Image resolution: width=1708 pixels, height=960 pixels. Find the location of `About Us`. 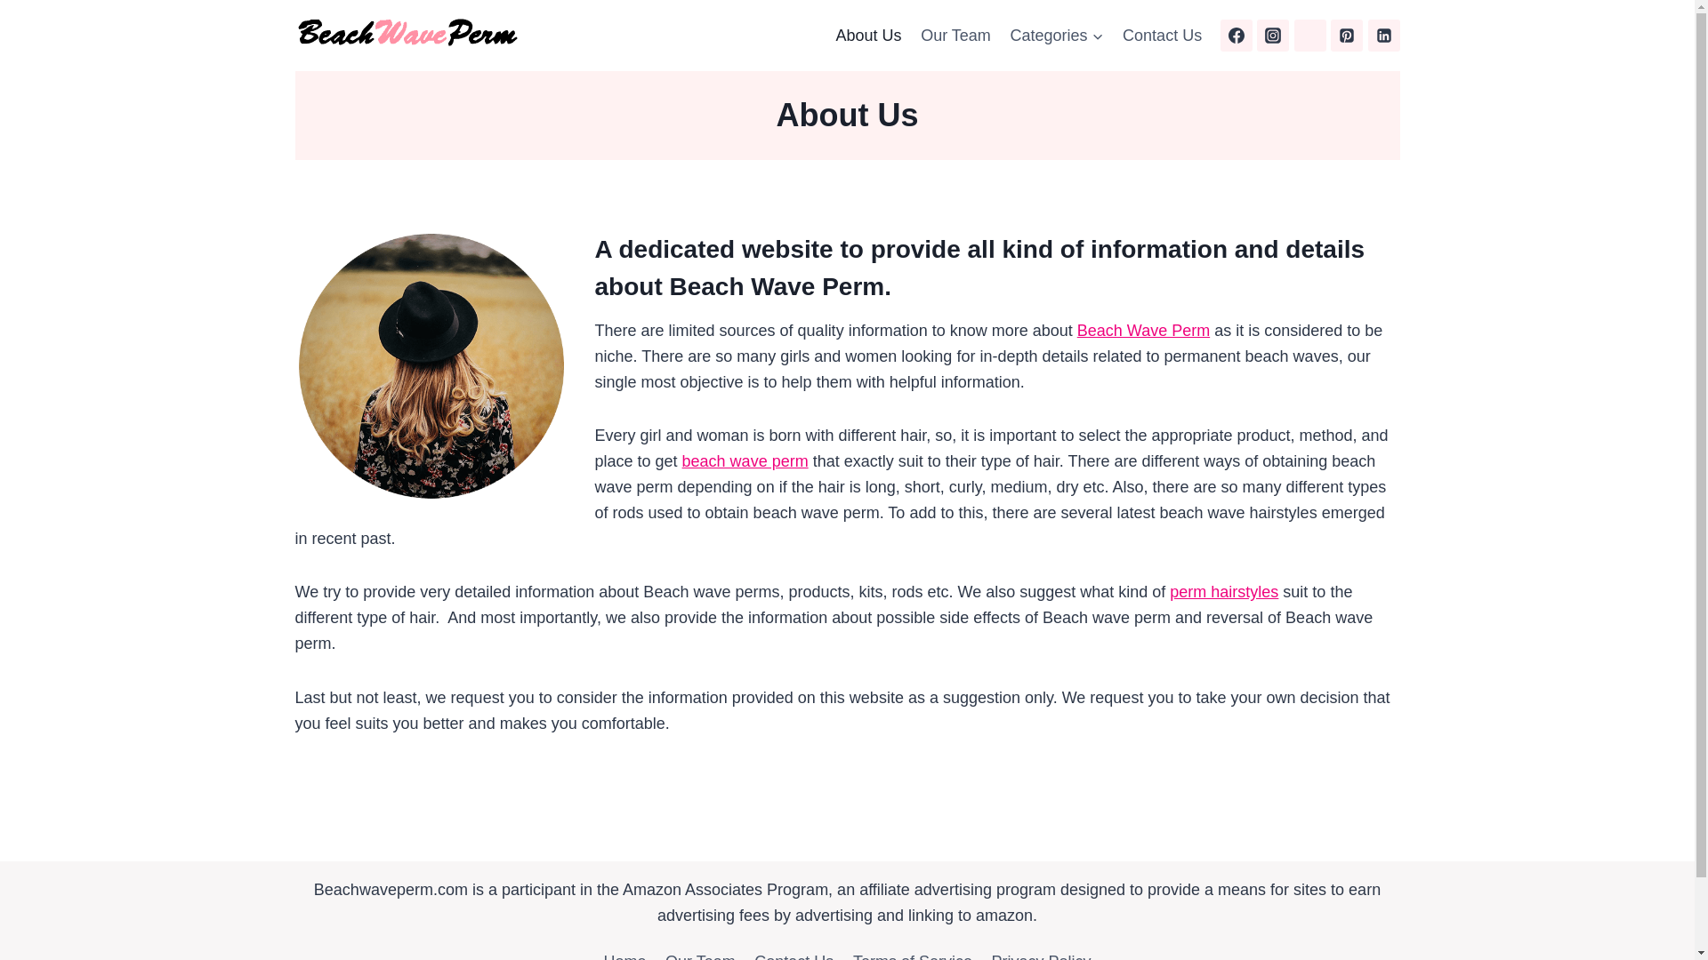

About Us is located at coordinates (869, 36).